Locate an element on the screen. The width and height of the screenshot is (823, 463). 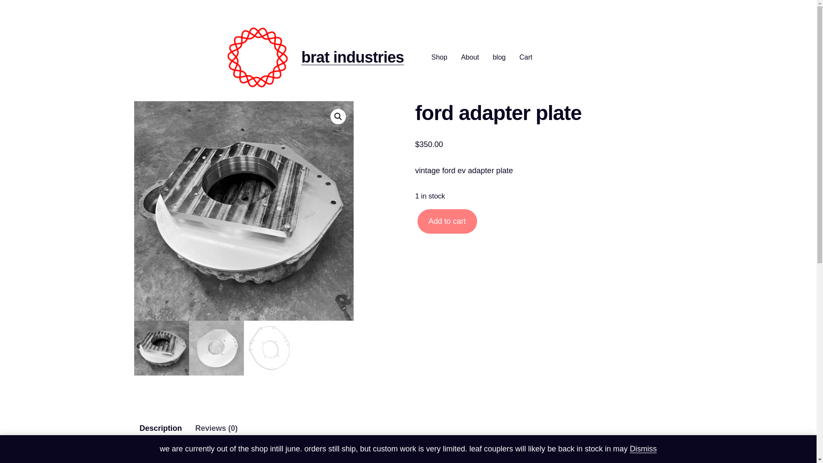
Description is located at coordinates (161, 428).